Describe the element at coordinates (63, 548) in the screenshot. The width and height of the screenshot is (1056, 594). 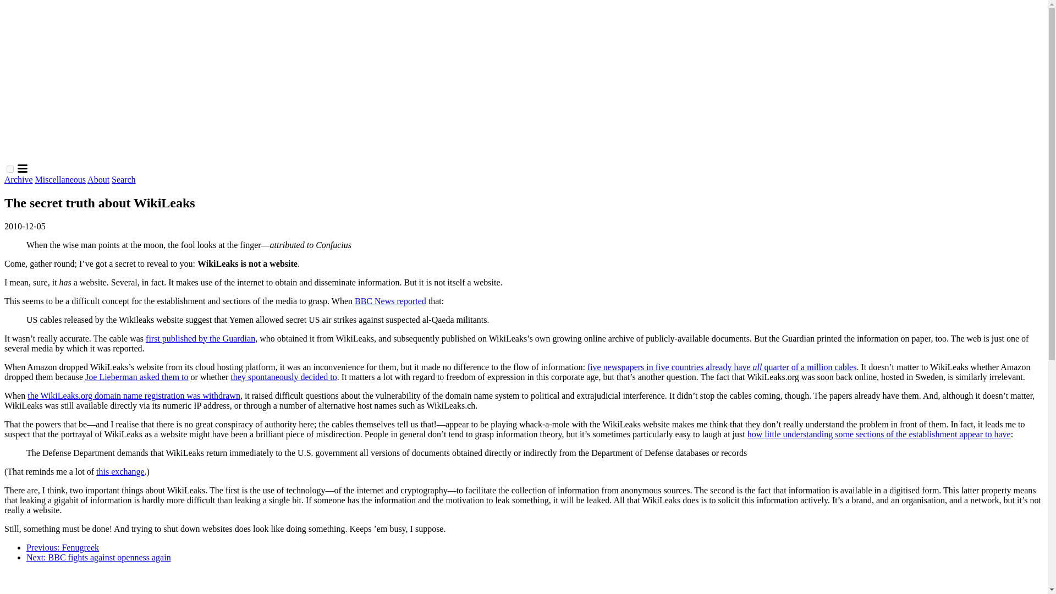
I see `Previous: Fenugreek` at that location.